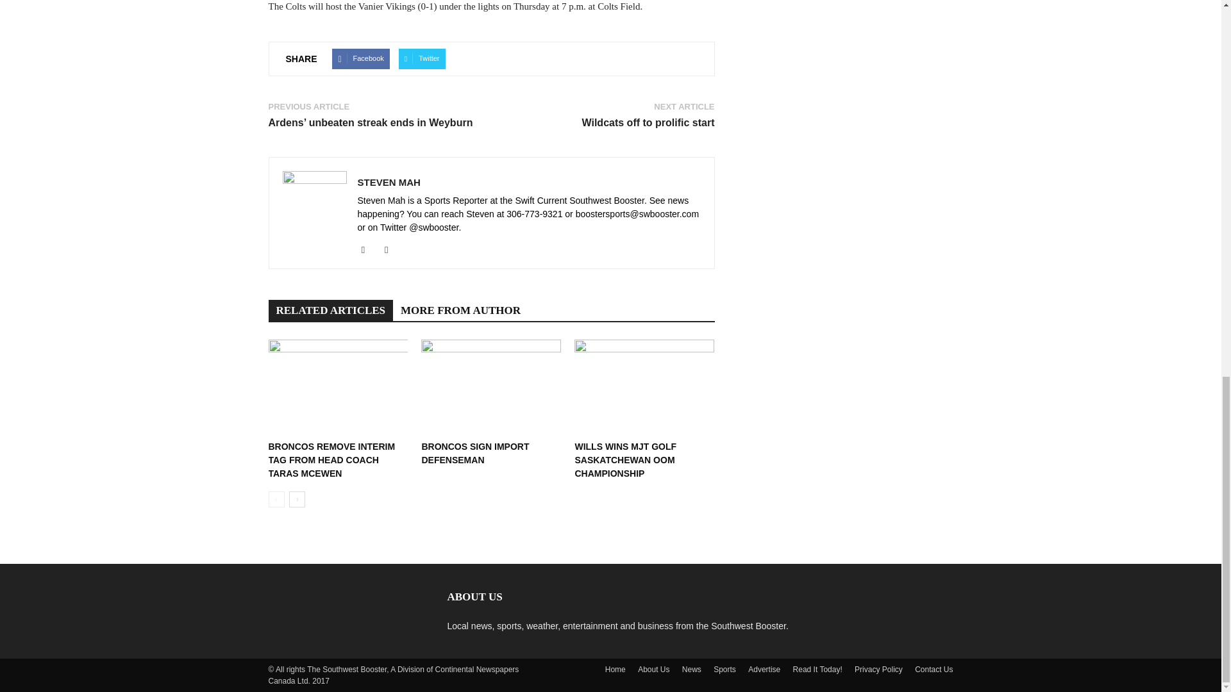 Image resolution: width=1231 pixels, height=692 pixels. Describe the element at coordinates (491, 388) in the screenshot. I see `Broncos sign import defenseman` at that location.